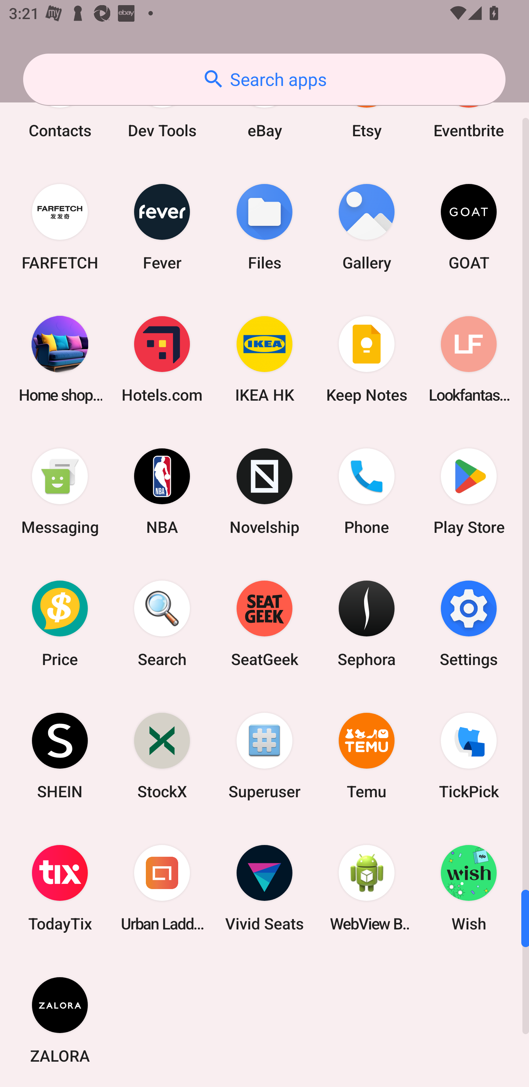 This screenshot has height=1087, width=529. Describe the element at coordinates (469, 755) in the screenshot. I see `TickPick` at that location.